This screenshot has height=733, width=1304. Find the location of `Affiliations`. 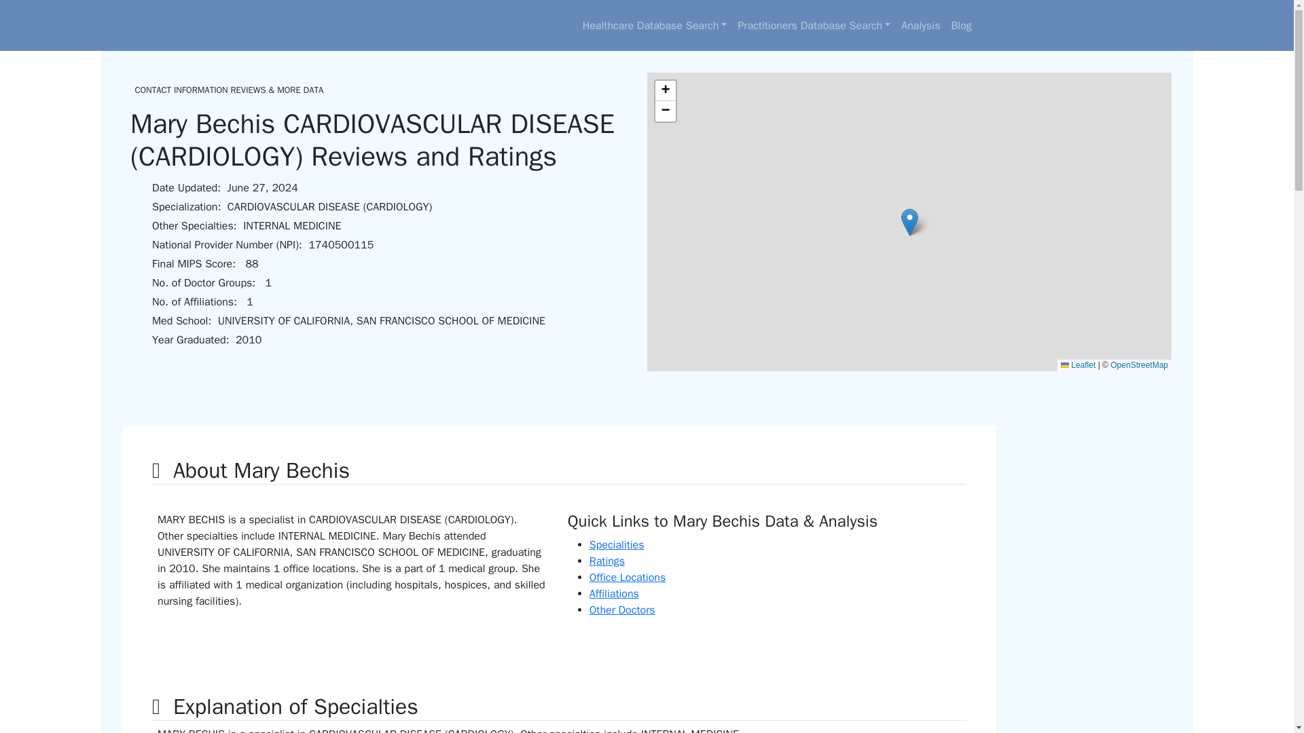

Affiliations is located at coordinates (614, 593).